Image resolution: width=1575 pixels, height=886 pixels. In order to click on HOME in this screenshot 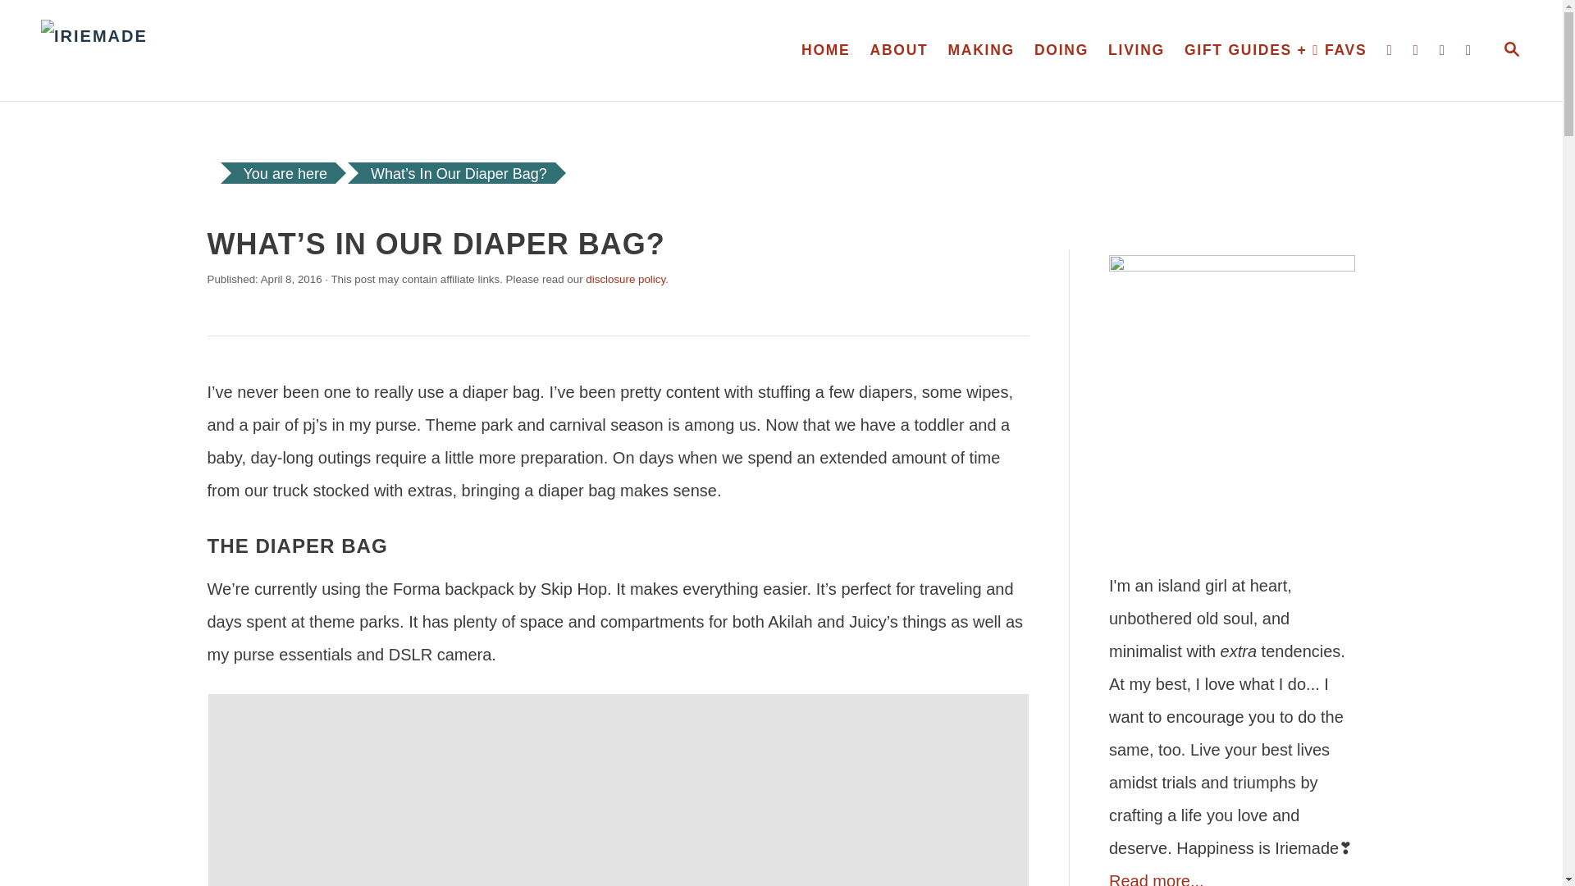, I will do `click(1061, 51)`.